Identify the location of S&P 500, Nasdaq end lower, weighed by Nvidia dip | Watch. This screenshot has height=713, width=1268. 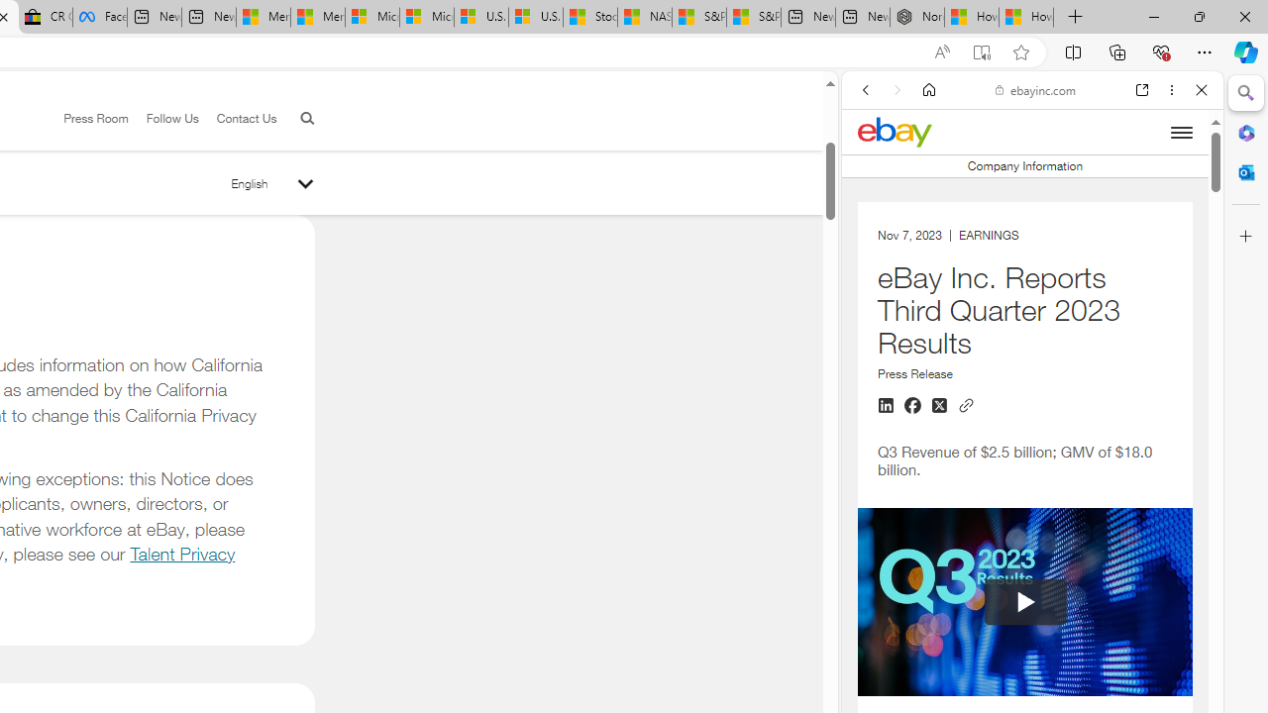
(753, 18).